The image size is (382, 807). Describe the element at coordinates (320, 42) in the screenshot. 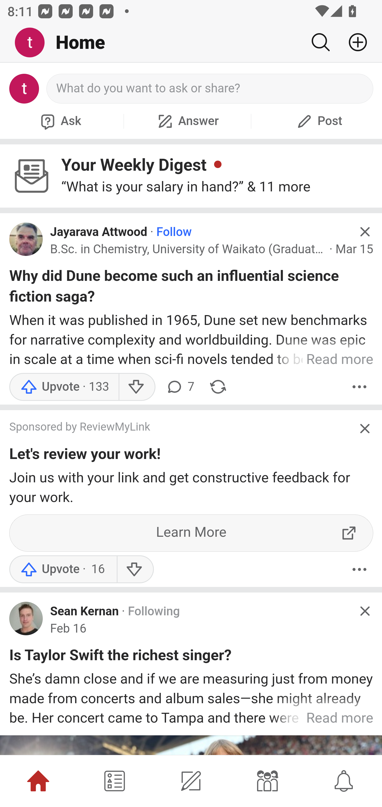

I see `Search` at that location.